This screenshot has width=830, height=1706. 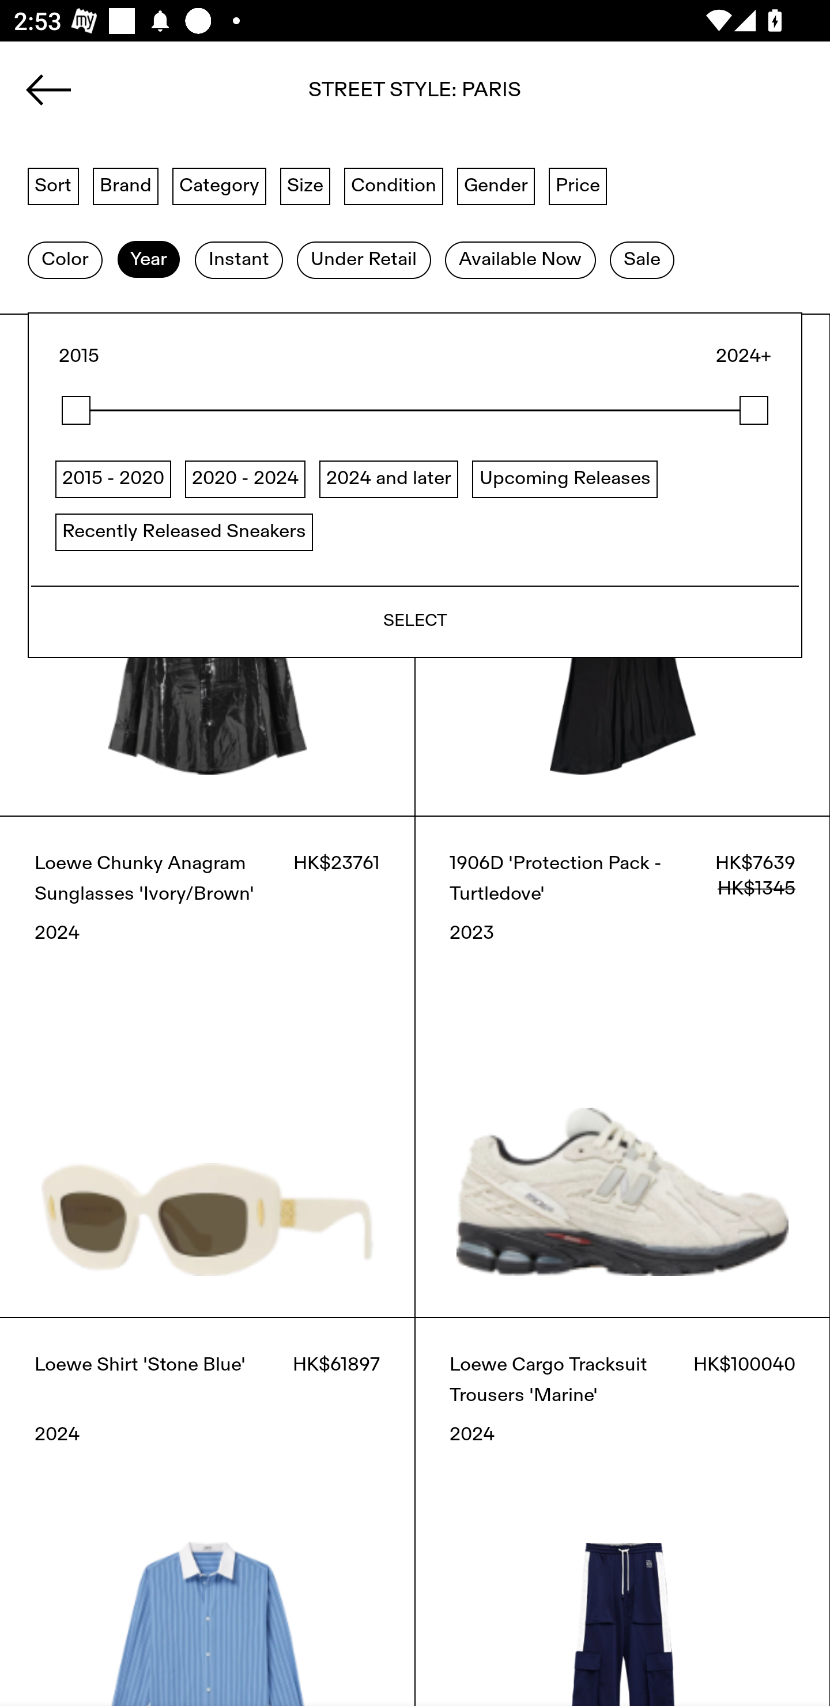 What do you see at coordinates (245, 478) in the screenshot?
I see `2020 - 2024` at bounding box center [245, 478].